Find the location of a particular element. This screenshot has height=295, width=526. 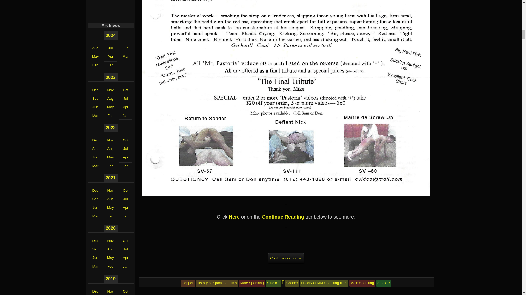

Copper is located at coordinates (292, 283).